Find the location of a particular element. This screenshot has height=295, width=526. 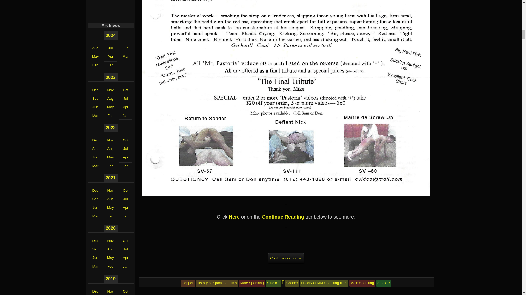

Copper is located at coordinates (292, 283).